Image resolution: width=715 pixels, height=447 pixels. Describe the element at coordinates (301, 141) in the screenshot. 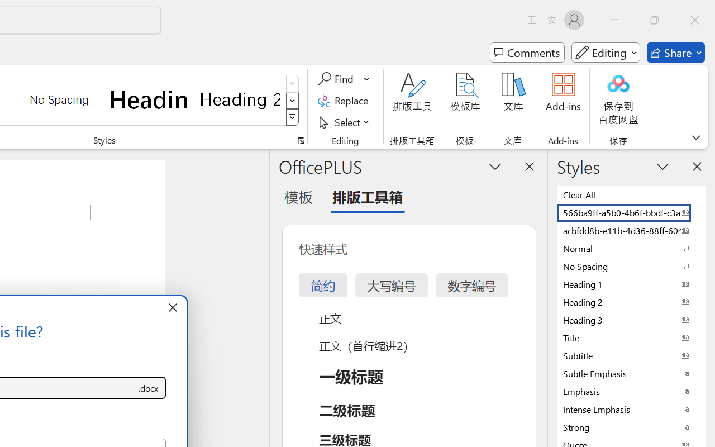

I see `Styles...` at that location.